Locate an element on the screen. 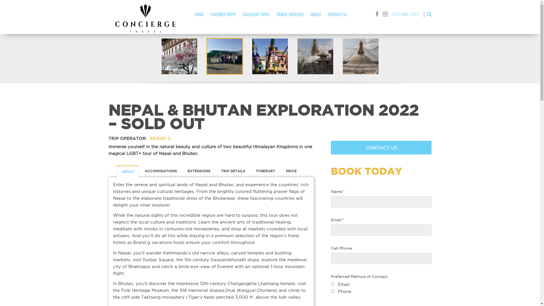 Image resolution: width=544 pixels, height=306 pixels. HOME is located at coordinates (199, 14).